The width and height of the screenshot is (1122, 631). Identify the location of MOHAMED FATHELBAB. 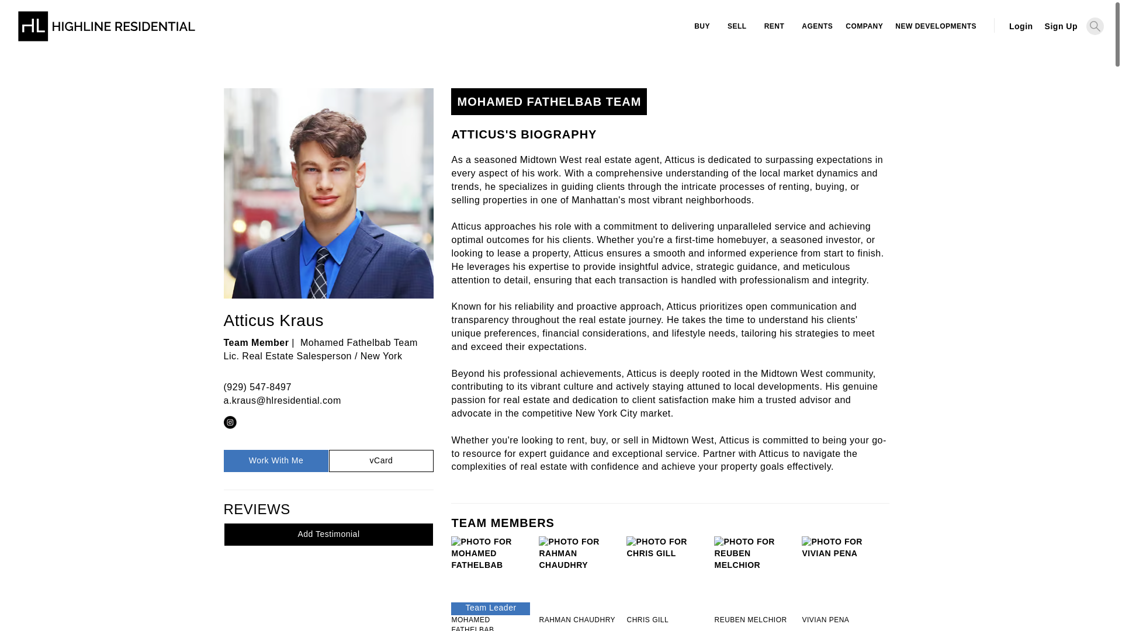
(490, 623).